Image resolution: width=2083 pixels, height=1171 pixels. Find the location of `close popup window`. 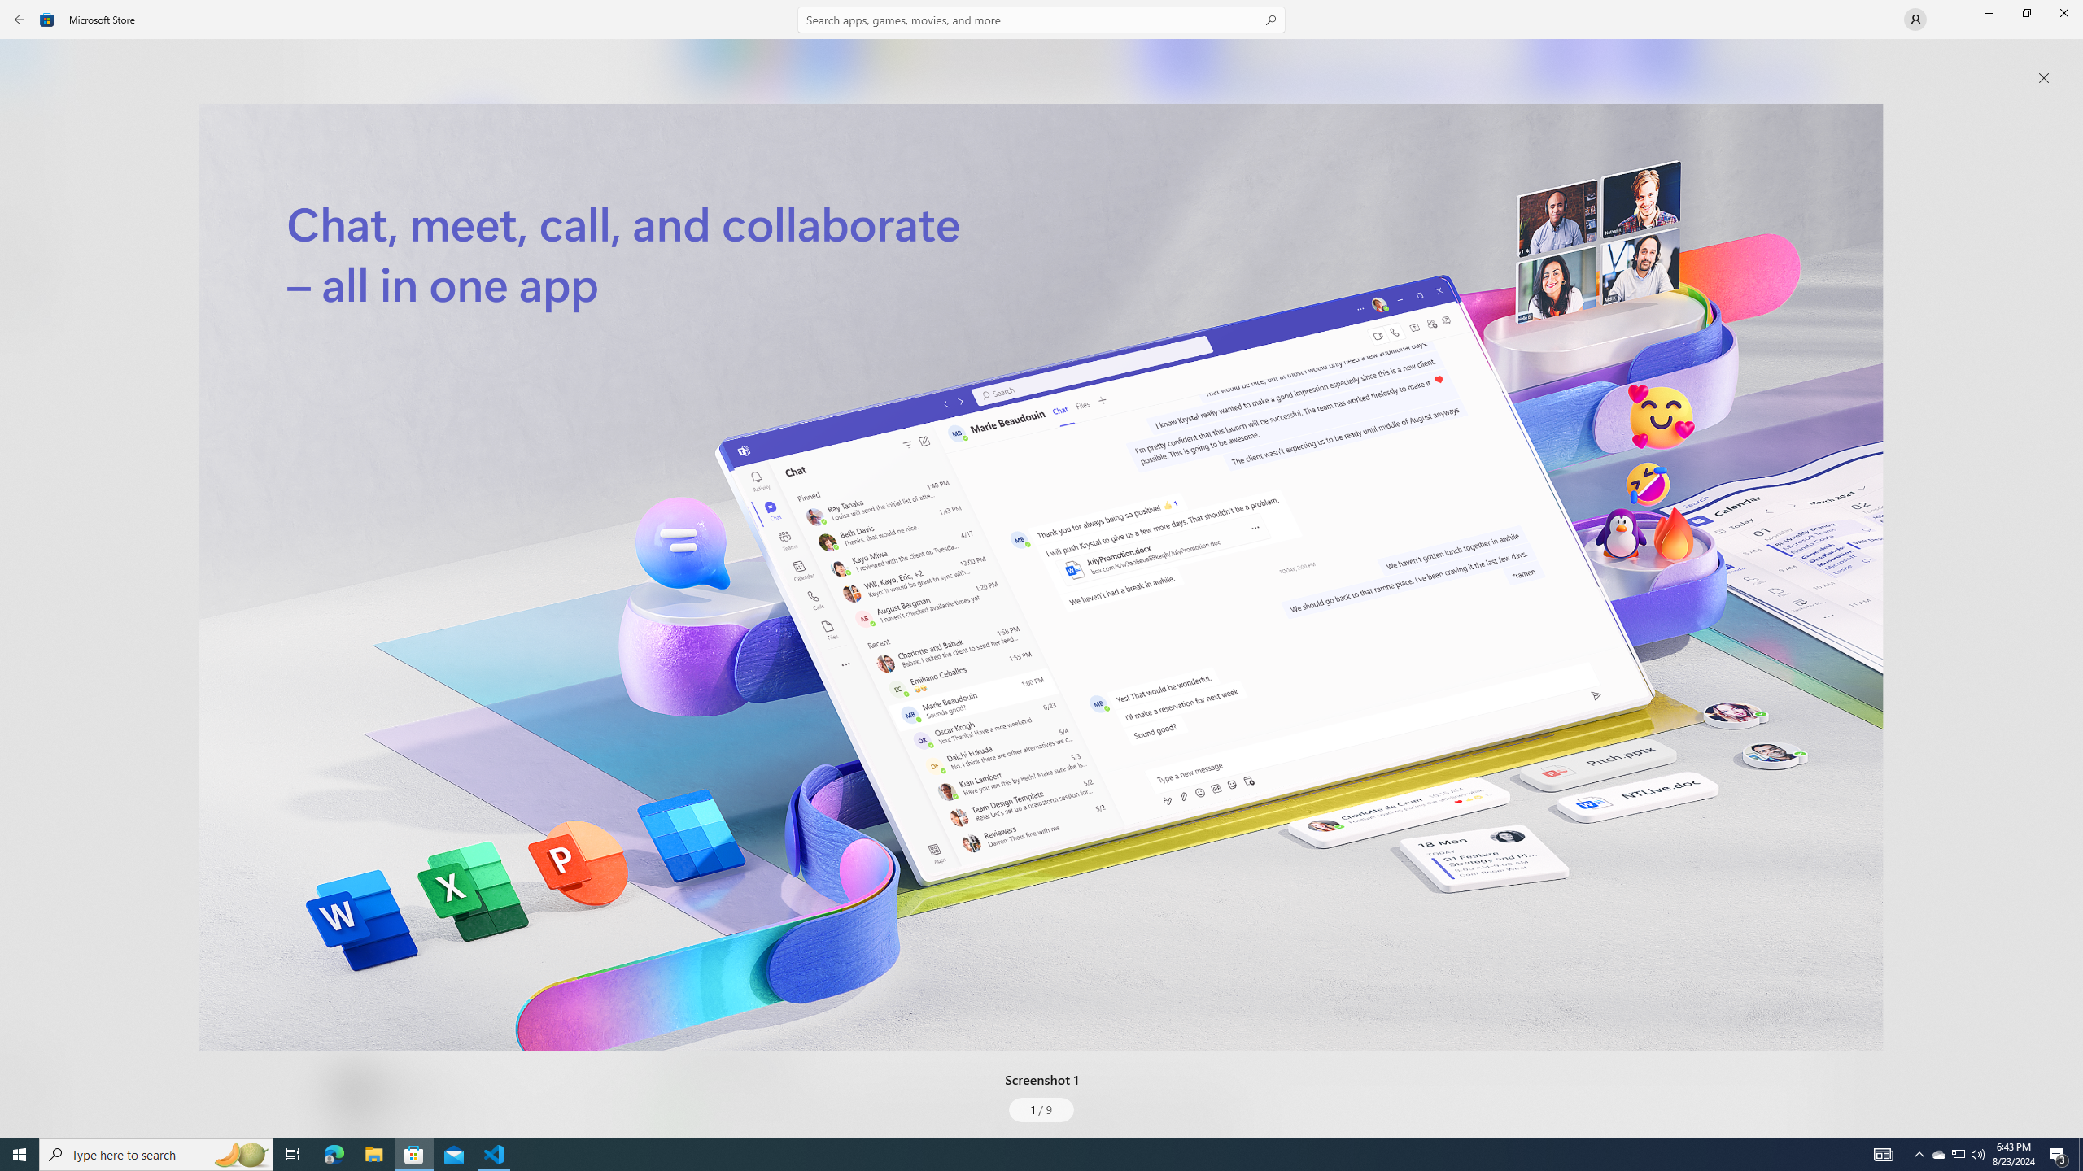

close popup window is located at coordinates (2044, 78).